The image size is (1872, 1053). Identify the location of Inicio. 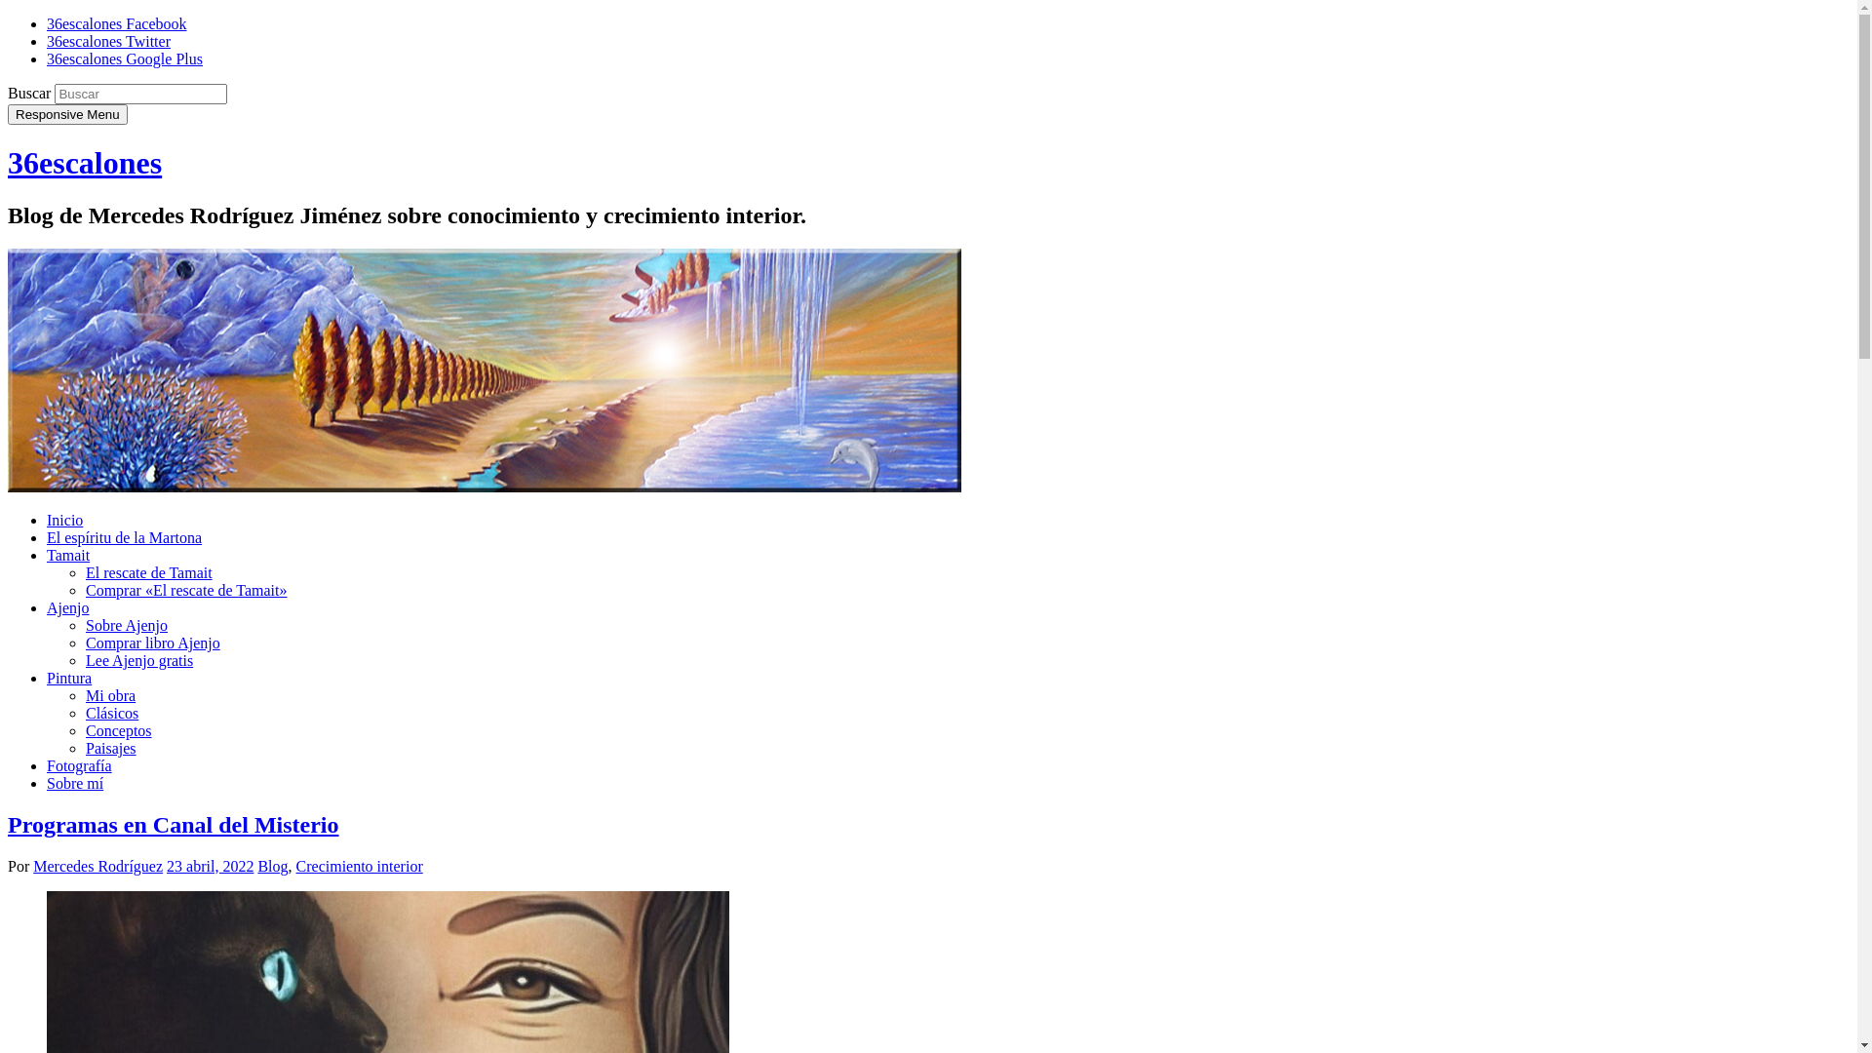
(64, 521).